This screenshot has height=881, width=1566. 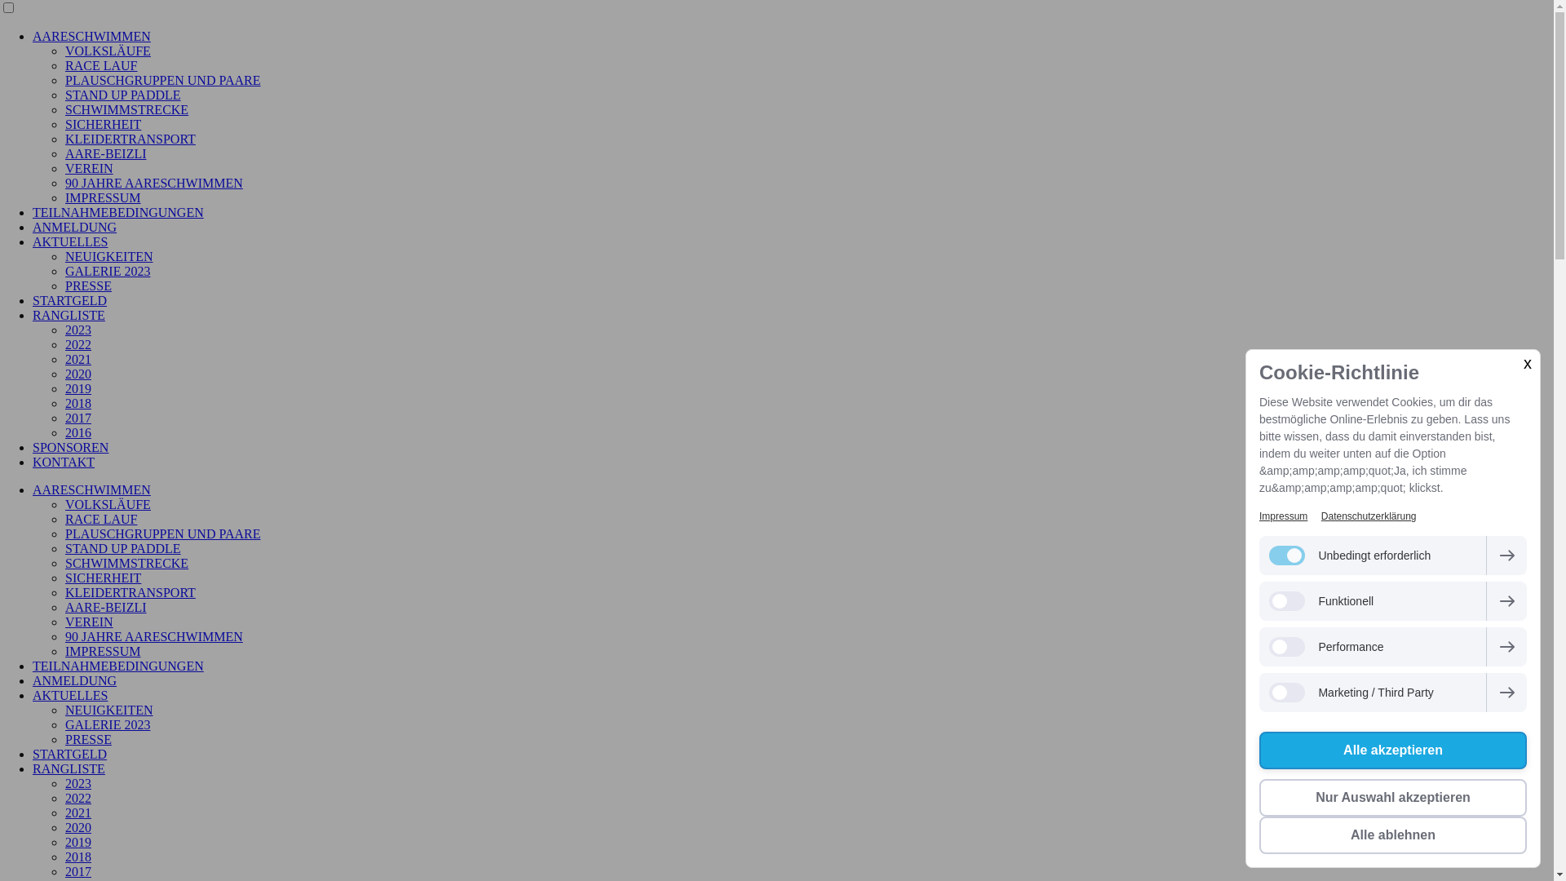 I want to click on 2023, so click(x=78, y=783).